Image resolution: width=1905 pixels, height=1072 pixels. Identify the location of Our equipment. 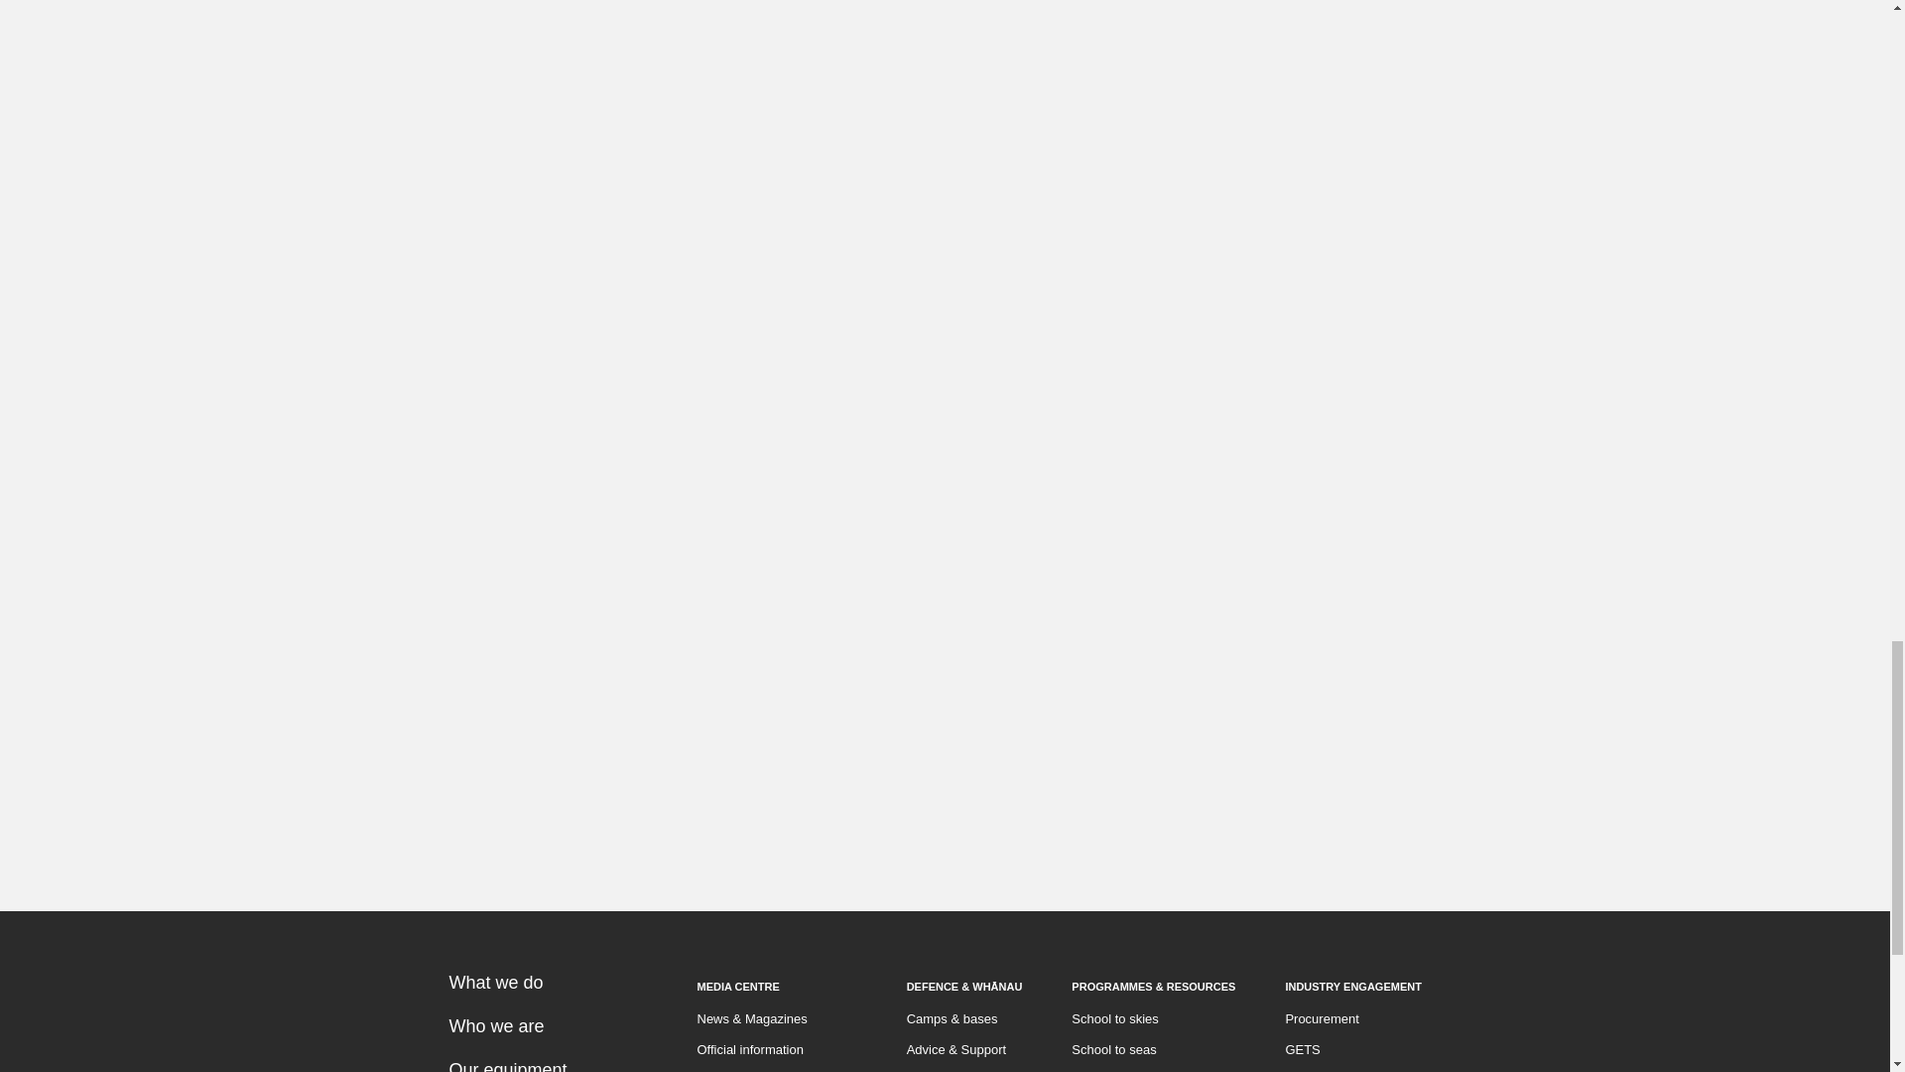
(506, 1062).